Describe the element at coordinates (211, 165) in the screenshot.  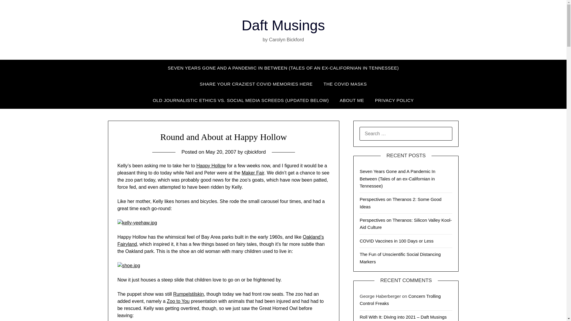
I see `Happy Hollow` at that location.